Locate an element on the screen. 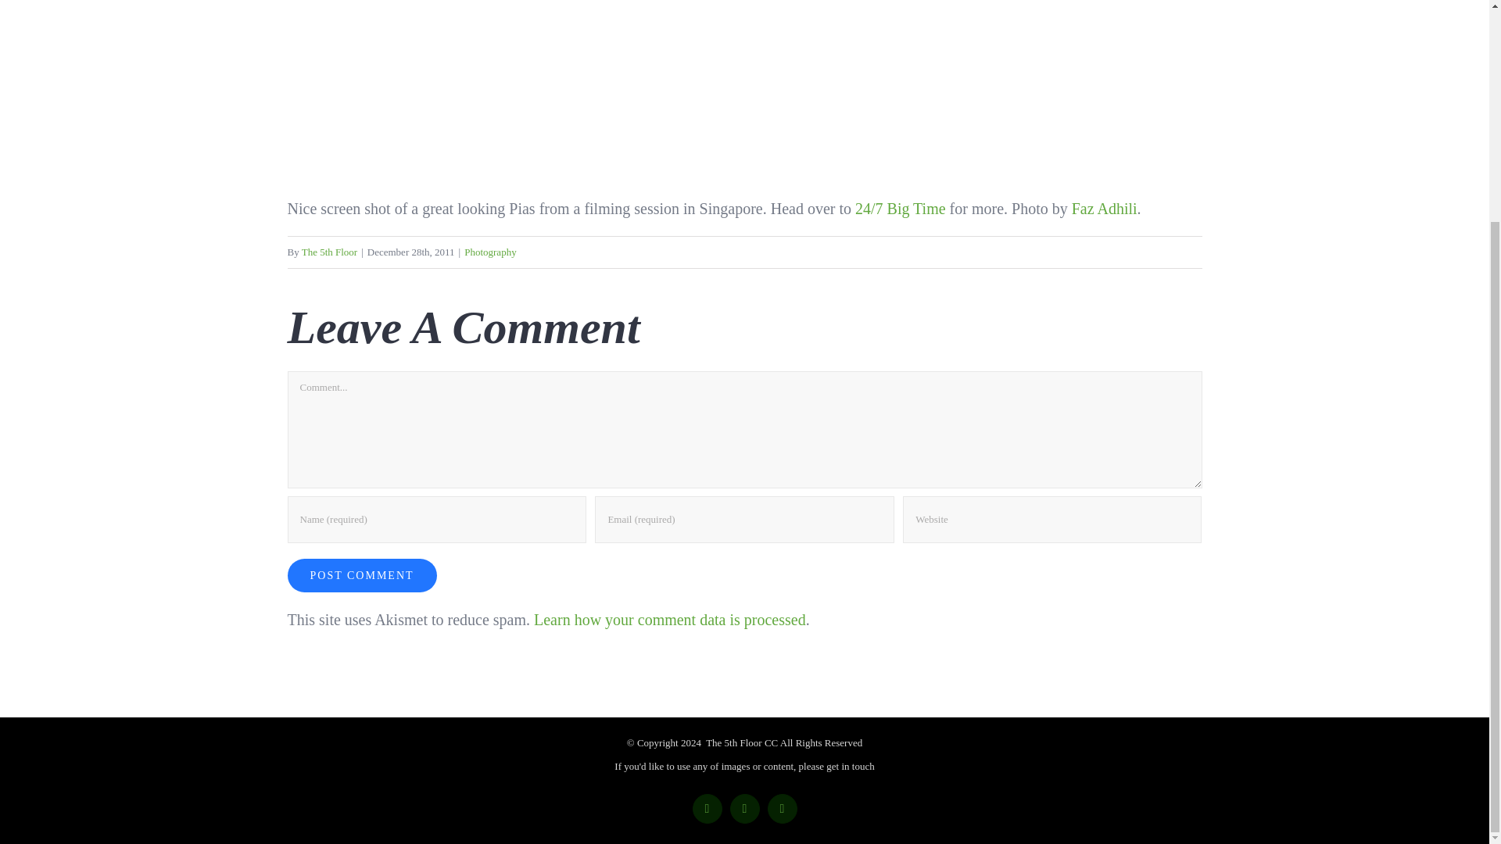 This screenshot has width=1501, height=844. Learn how your comment data is processed is located at coordinates (670, 619).